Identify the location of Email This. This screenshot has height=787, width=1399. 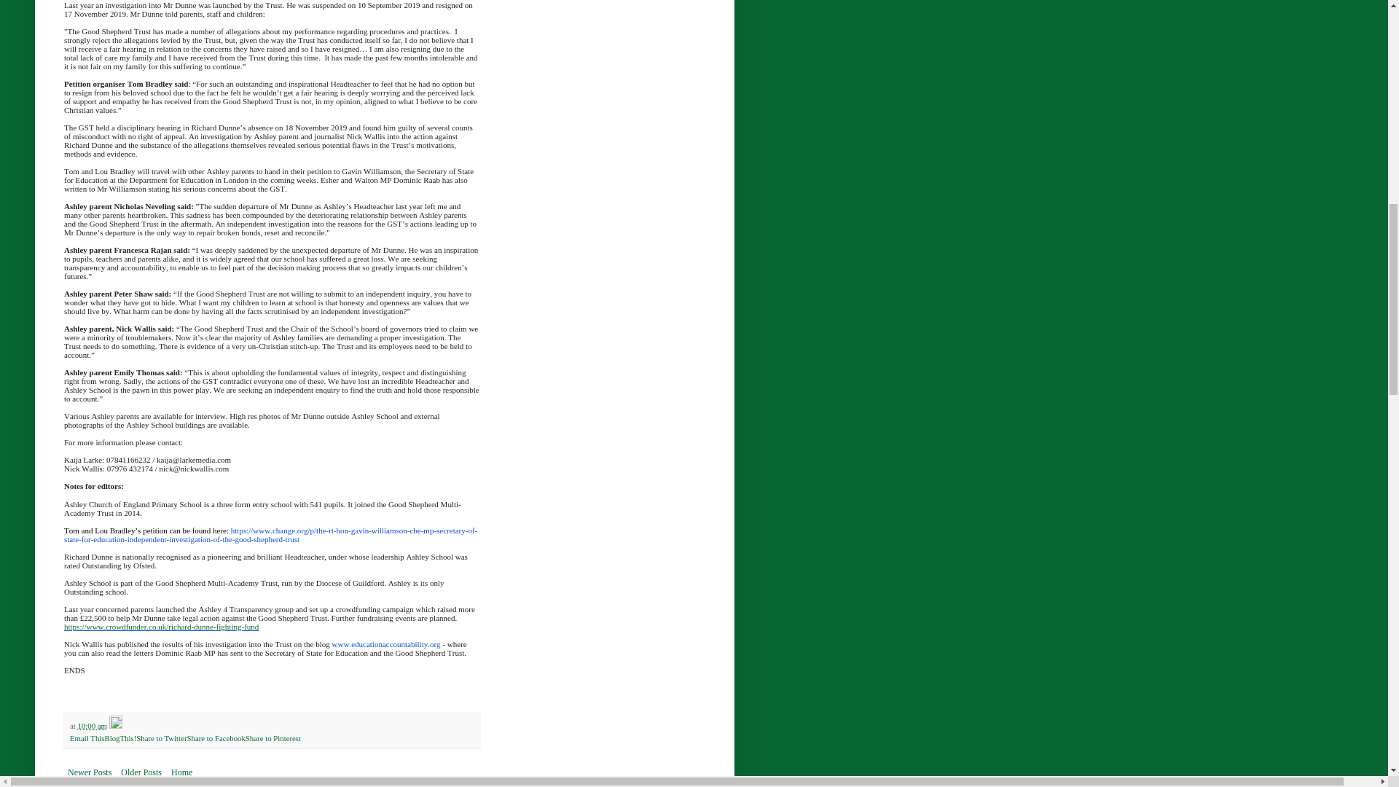
(87, 737).